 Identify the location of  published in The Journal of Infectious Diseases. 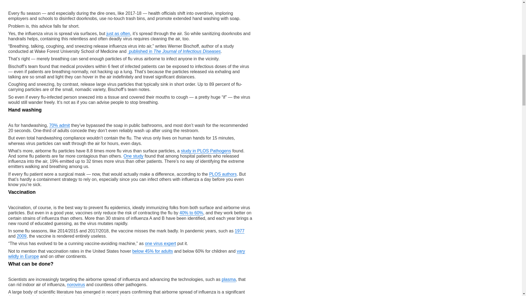
(174, 51).